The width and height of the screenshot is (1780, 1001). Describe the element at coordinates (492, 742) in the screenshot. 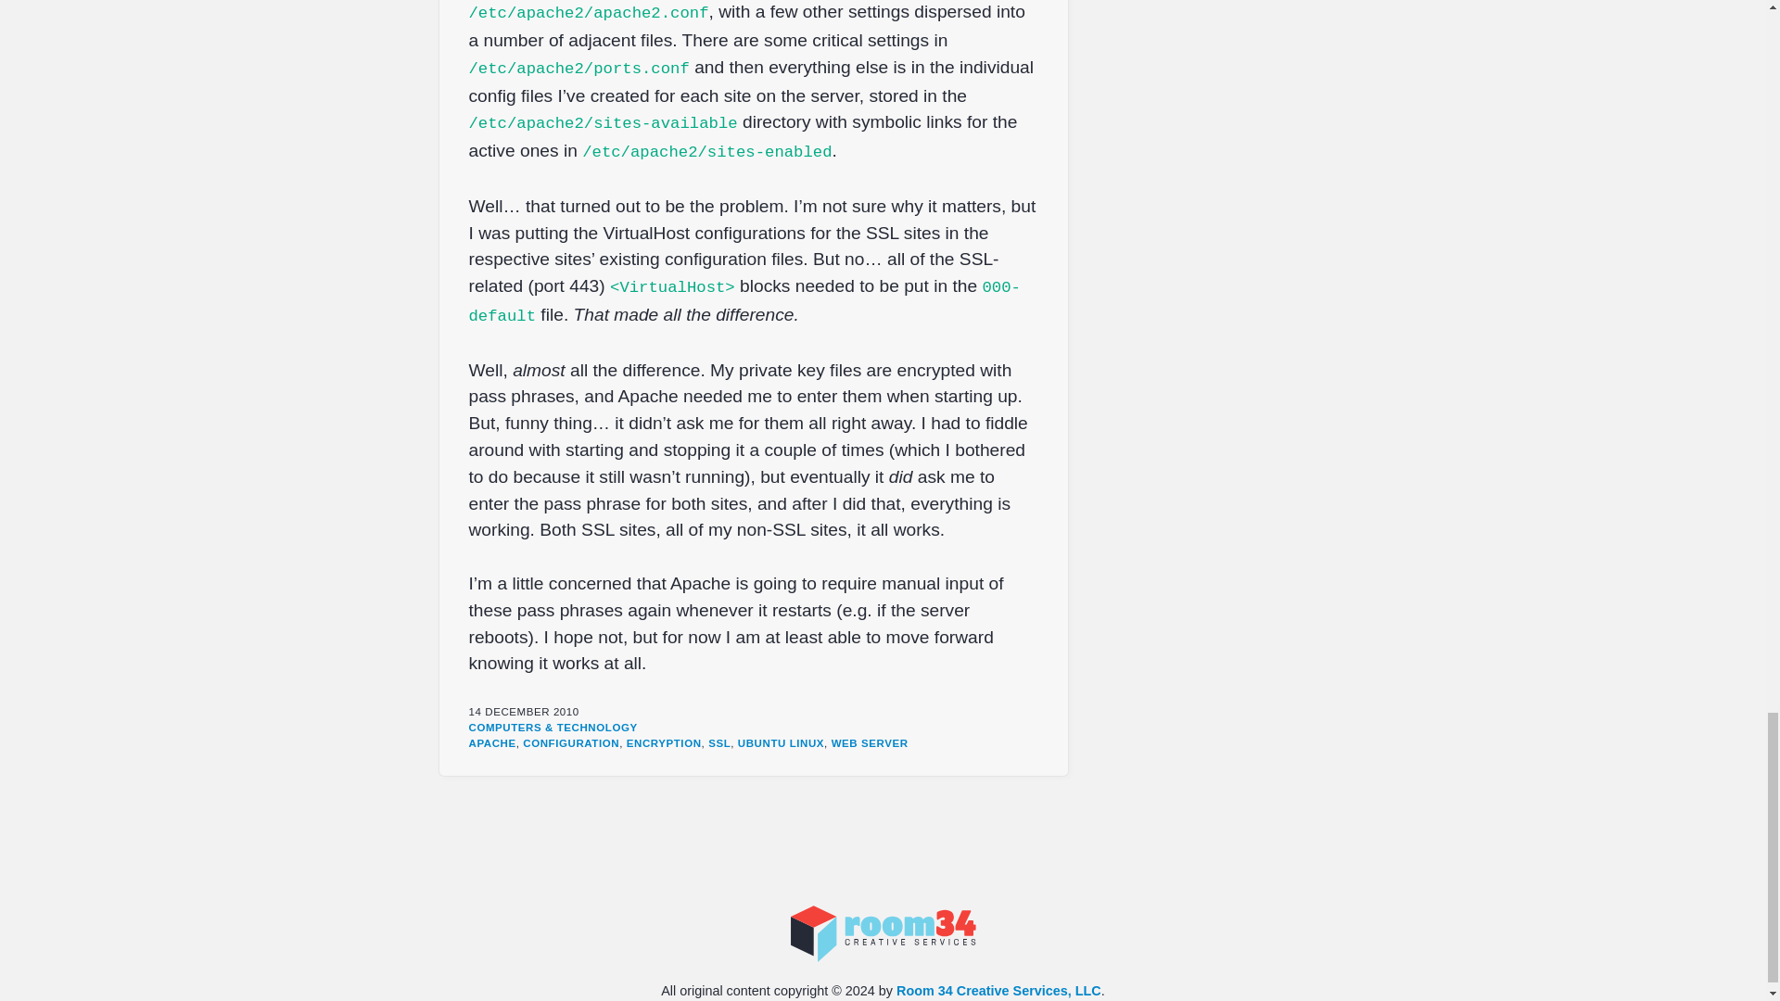

I see `APACHE` at that location.